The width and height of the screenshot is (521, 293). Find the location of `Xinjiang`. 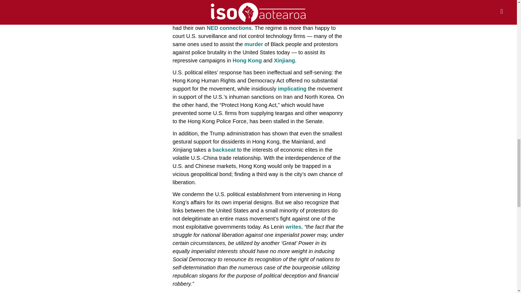

Xinjiang is located at coordinates (284, 60).